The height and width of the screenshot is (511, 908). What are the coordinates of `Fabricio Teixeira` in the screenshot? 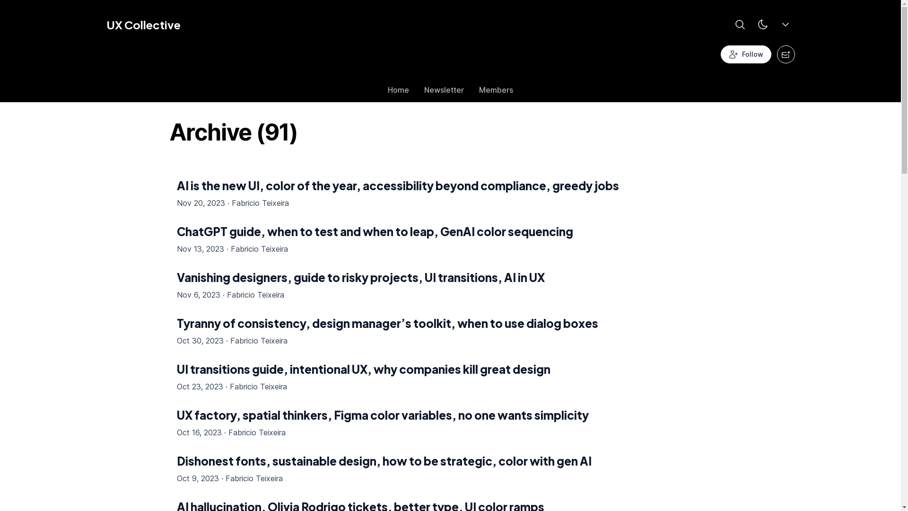 It's located at (259, 249).